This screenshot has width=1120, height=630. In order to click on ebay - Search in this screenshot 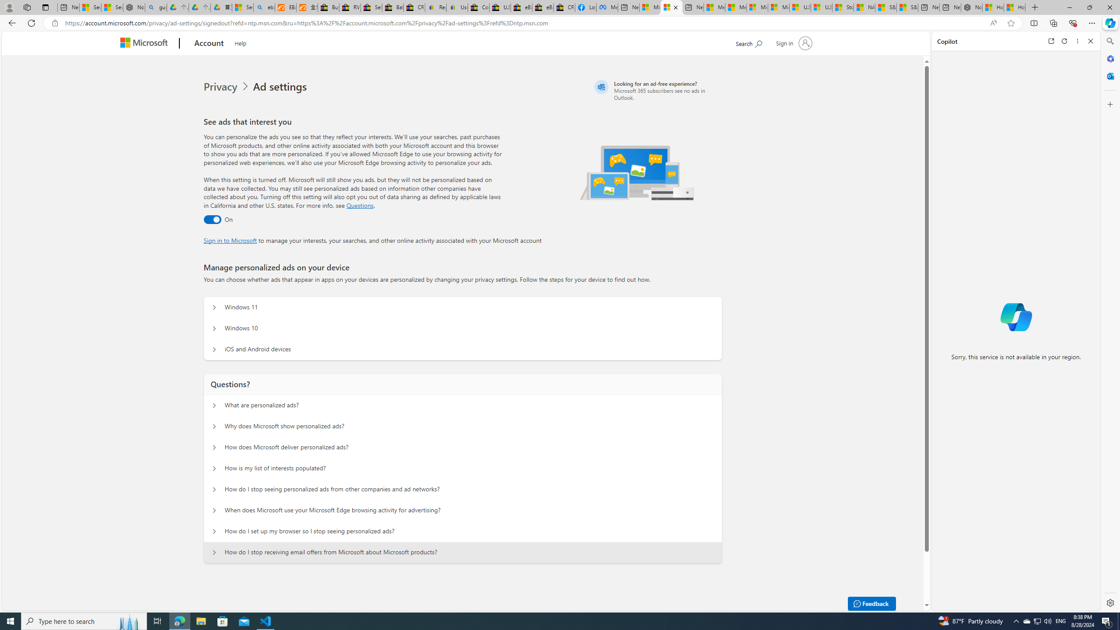, I will do `click(264, 7)`.